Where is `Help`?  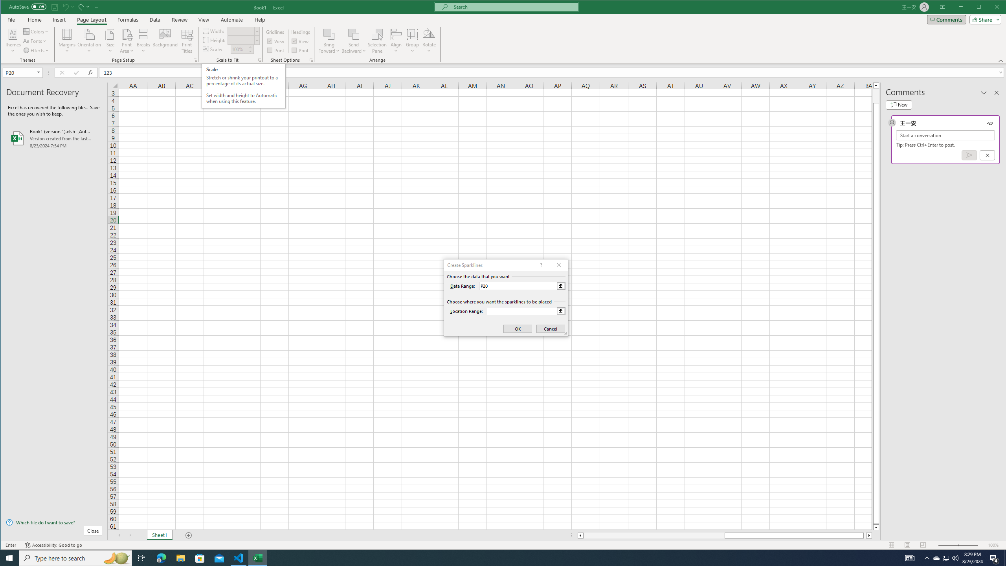
Help is located at coordinates (260, 20).